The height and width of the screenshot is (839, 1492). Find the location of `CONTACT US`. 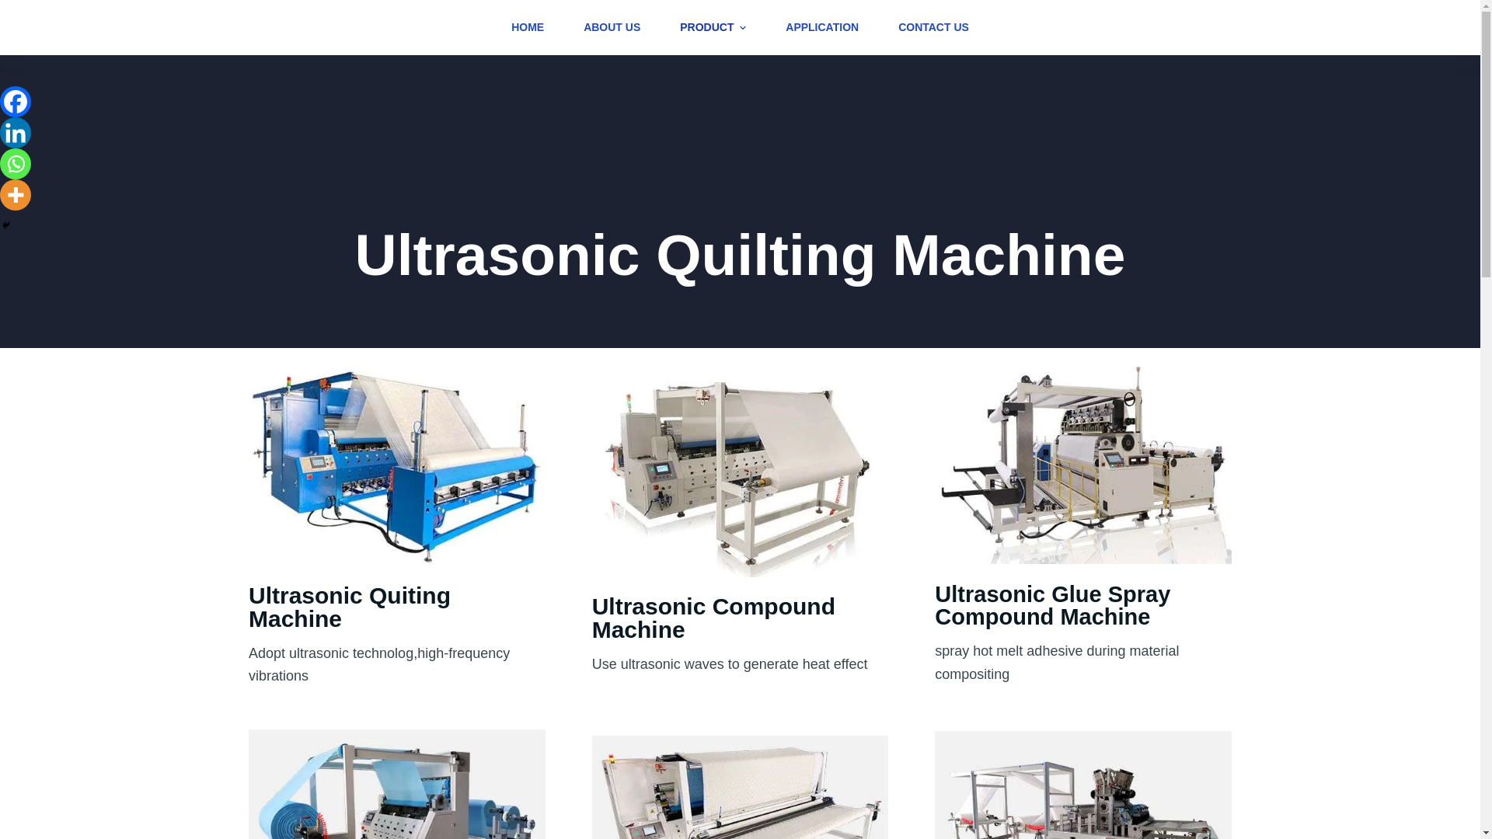

CONTACT US is located at coordinates (923, 28).